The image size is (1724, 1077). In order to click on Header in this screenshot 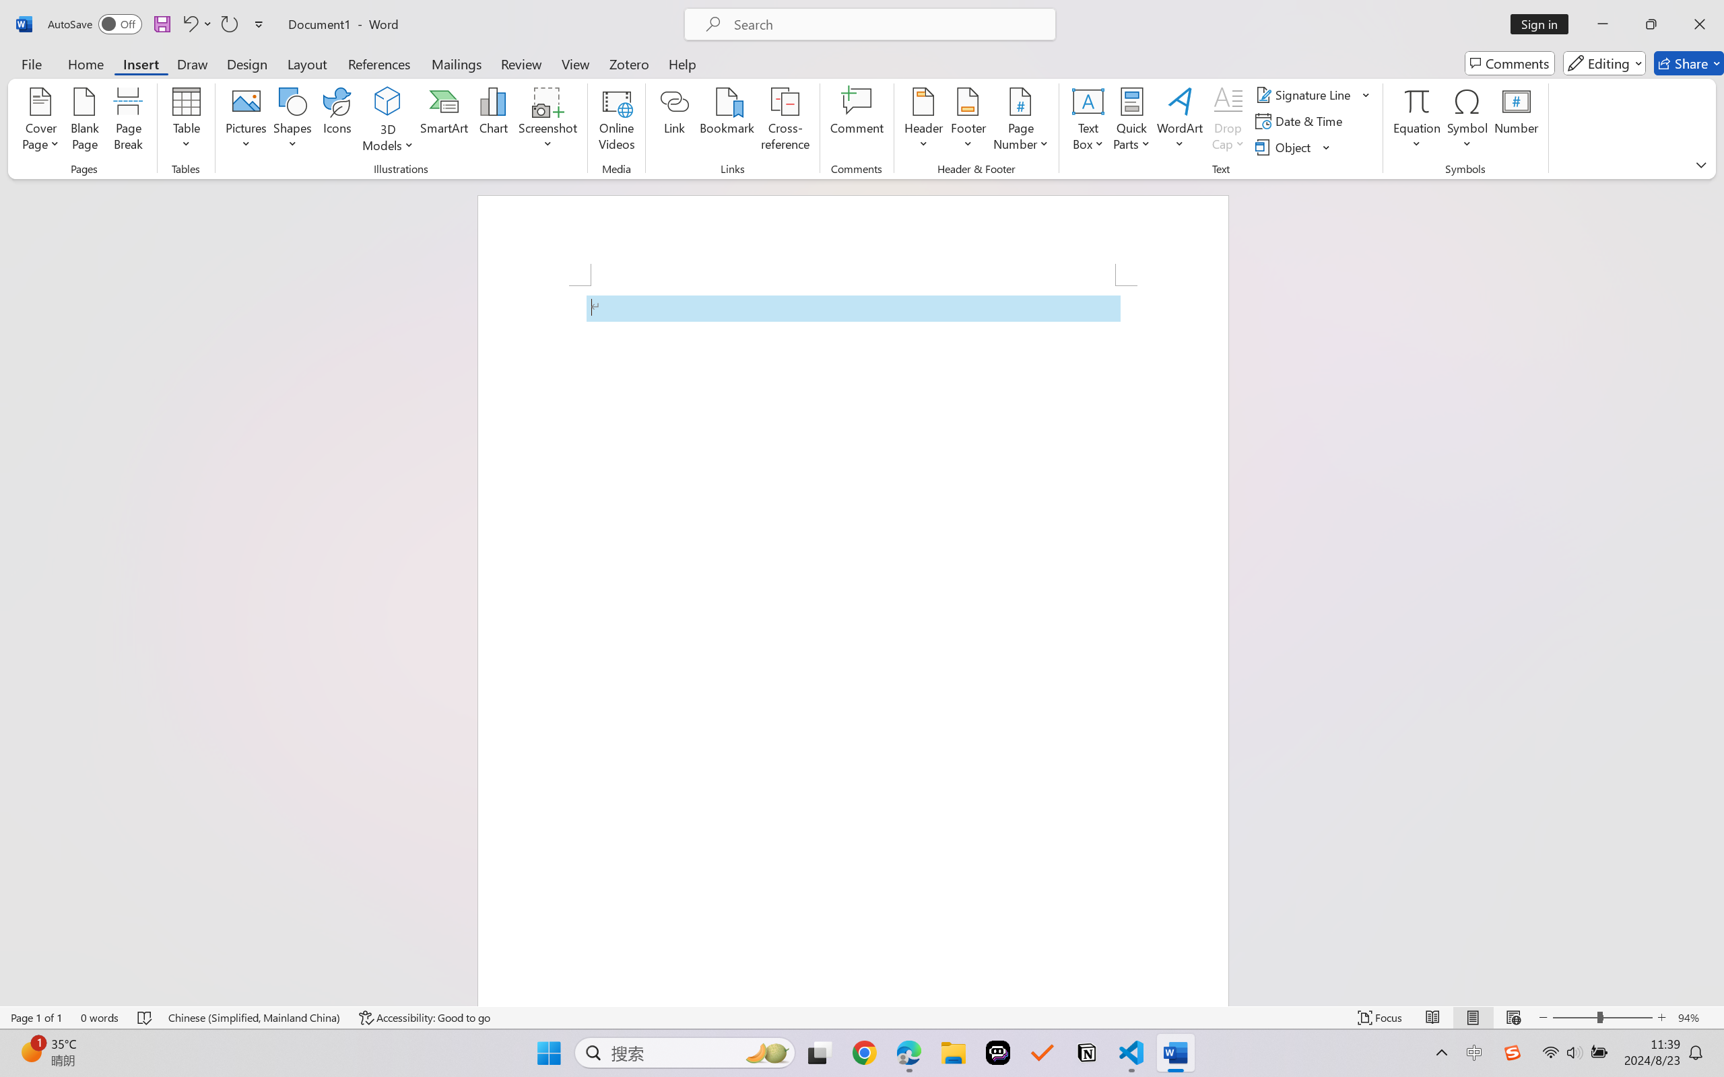, I will do `click(923, 121)`.